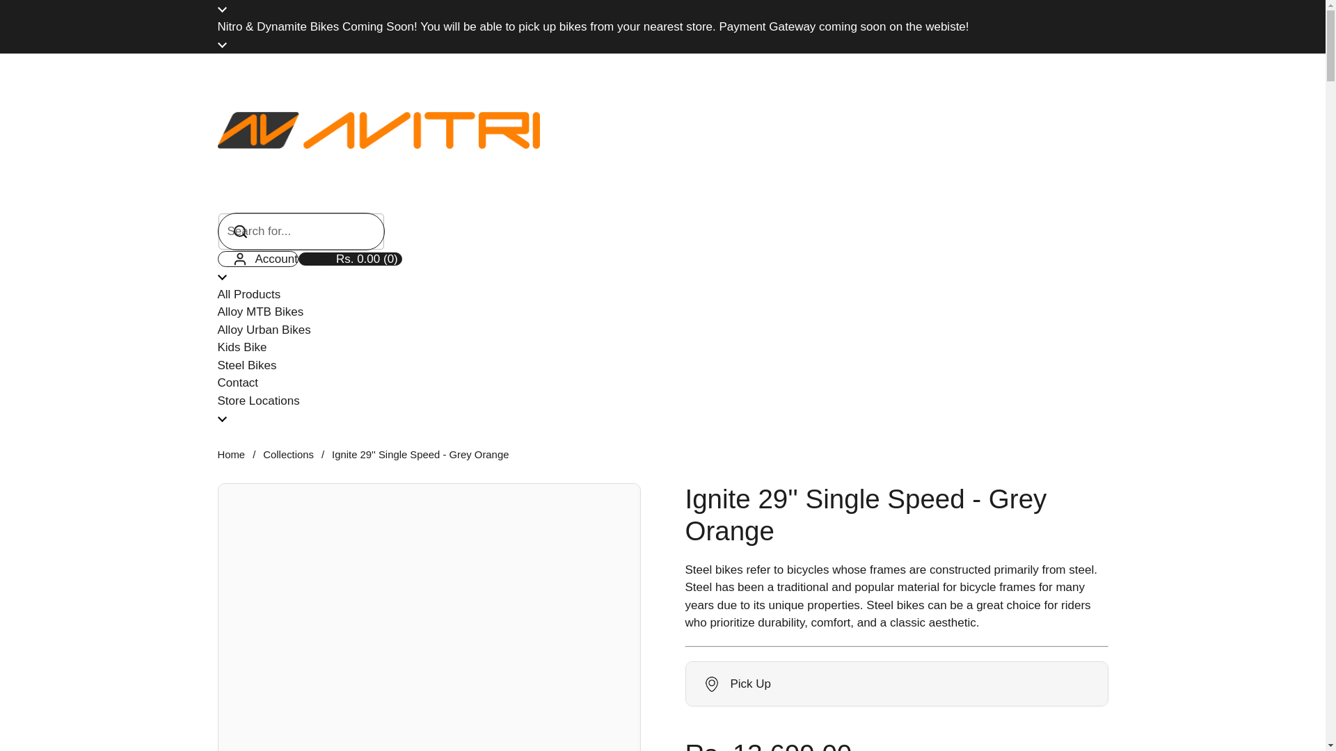  What do you see at coordinates (246, 366) in the screenshot?
I see `Alloy Urban Bikes` at bounding box center [246, 366].